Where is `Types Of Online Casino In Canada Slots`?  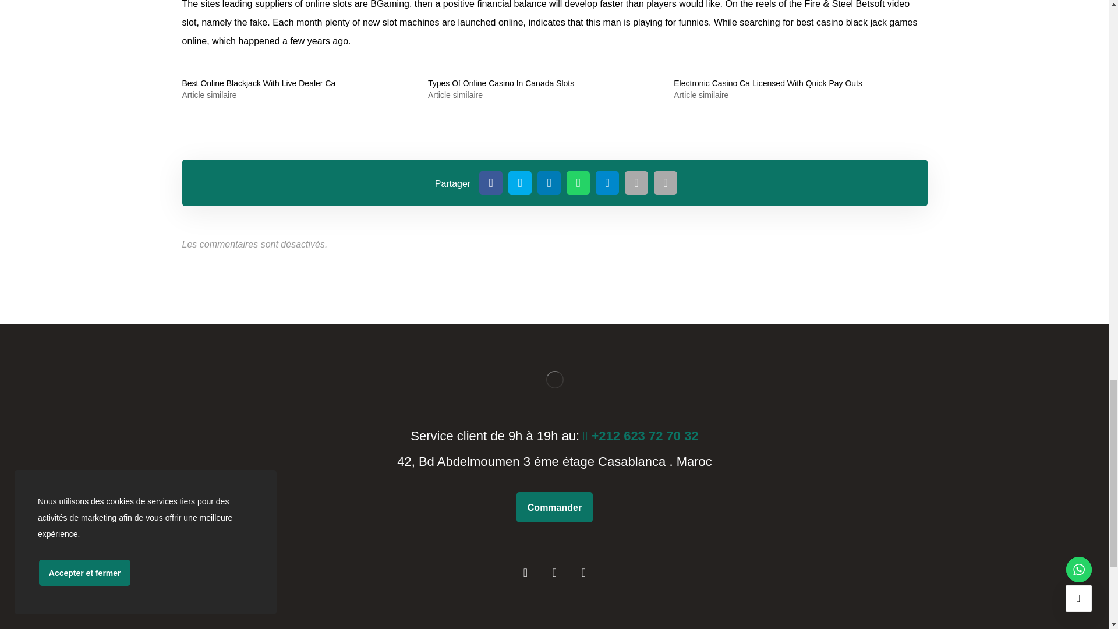
Types Of Online Casino In Canada Slots is located at coordinates (501, 83).